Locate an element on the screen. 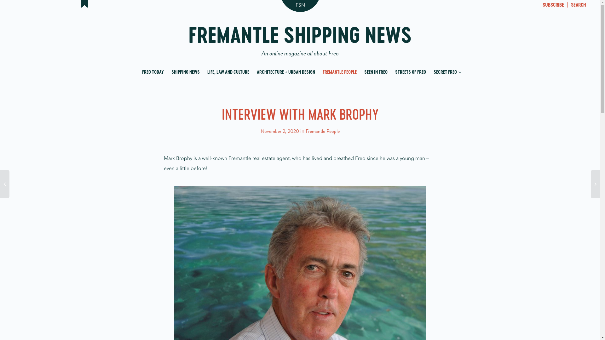 The image size is (605, 340). SEARCH is located at coordinates (579, 5).